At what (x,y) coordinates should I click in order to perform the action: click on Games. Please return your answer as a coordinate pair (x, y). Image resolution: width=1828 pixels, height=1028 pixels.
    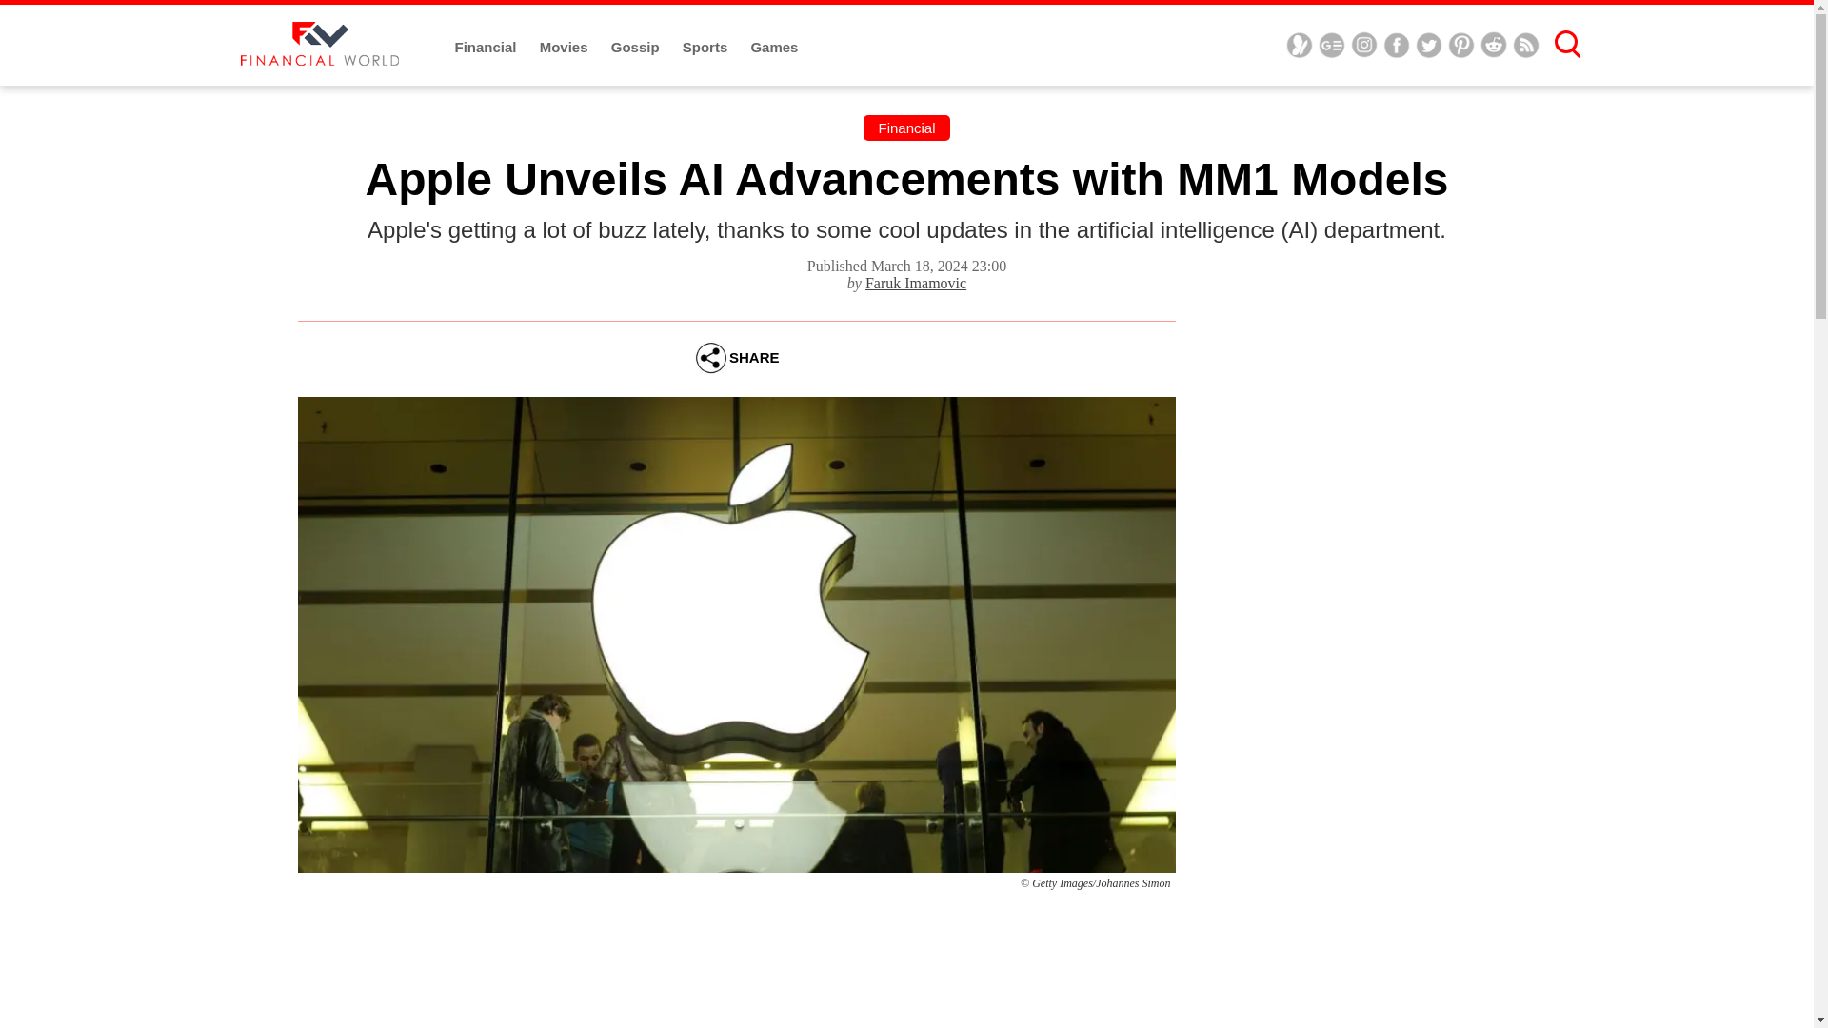
    Looking at the image, I should click on (773, 48).